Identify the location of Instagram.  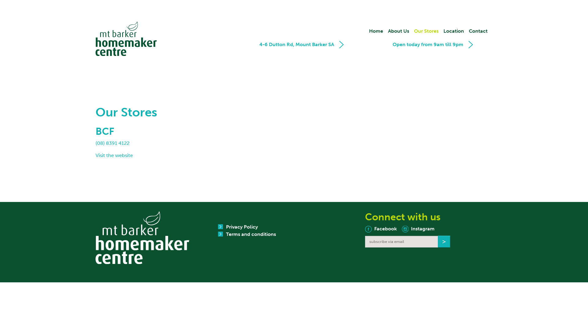
(418, 229).